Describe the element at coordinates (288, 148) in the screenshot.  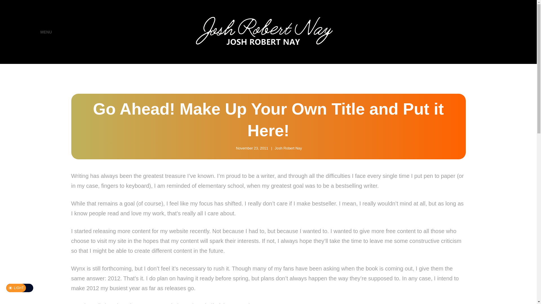
I see `Josh Robert Nay` at that location.